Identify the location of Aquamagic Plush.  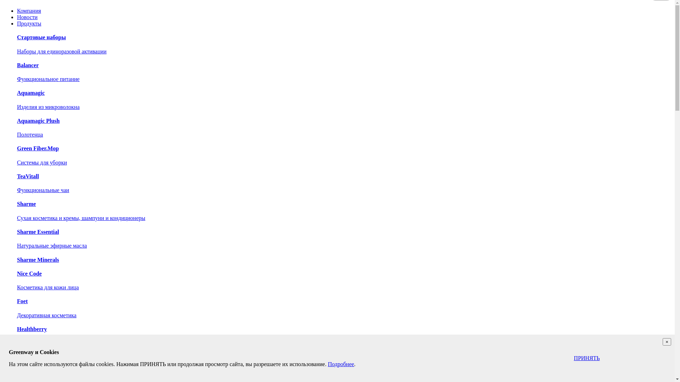
(38, 121).